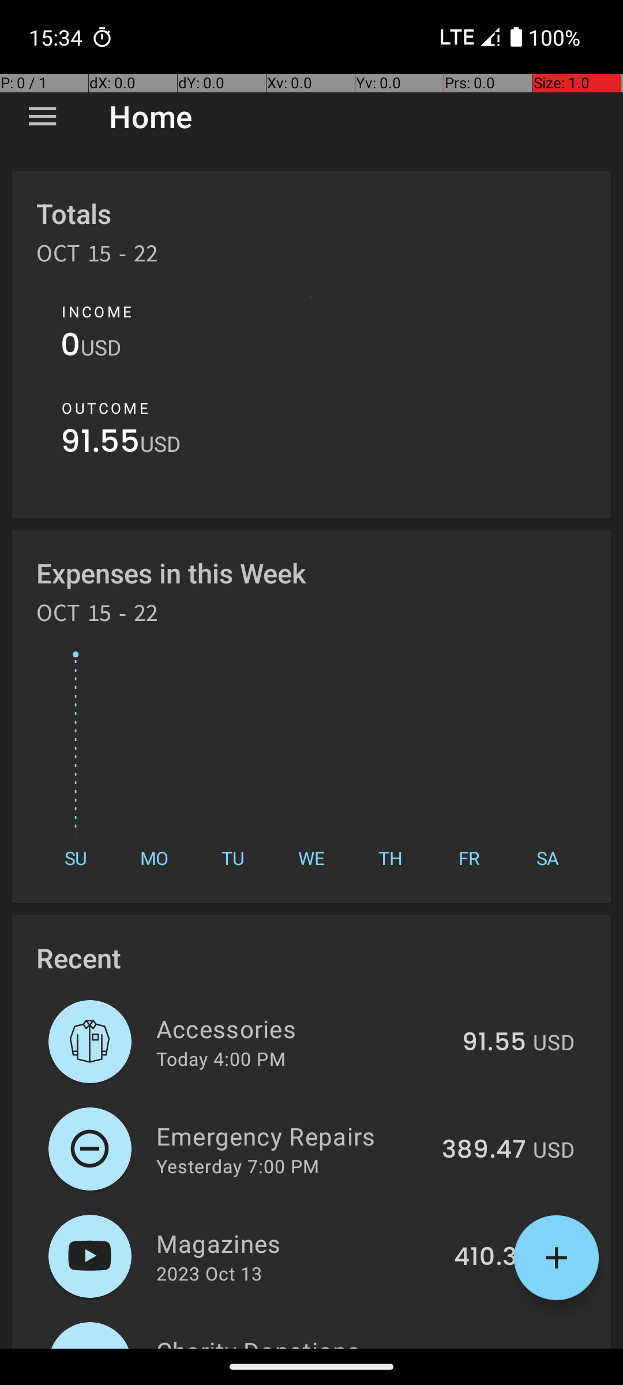 This screenshot has height=1385, width=623. Describe the element at coordinates (238, 1166) in the screenshot. I see `Yesterday 7:00 PM` at that location.